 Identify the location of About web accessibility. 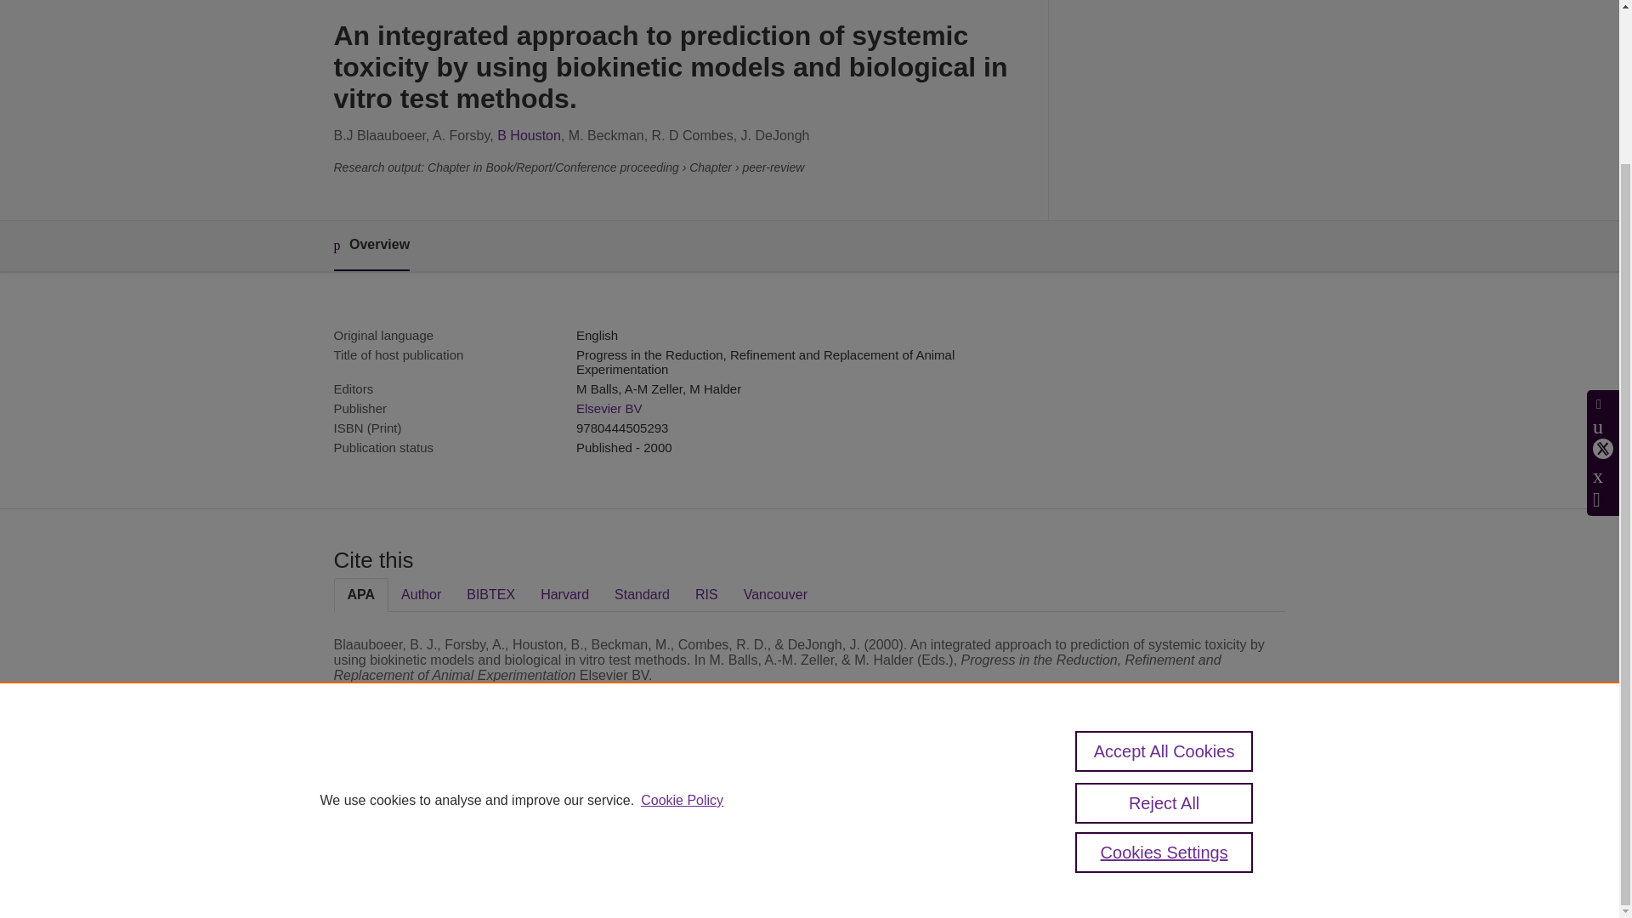
(1132, 830).